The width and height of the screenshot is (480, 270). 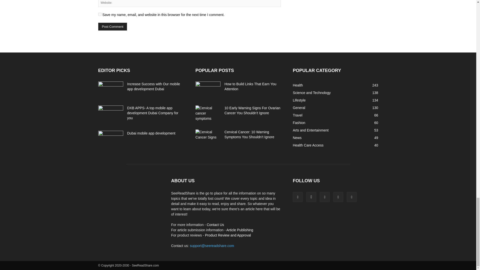 What do you see at coordinates (99, 14) in the screenshot?
I see `yes` at bounding box center [99, 14].